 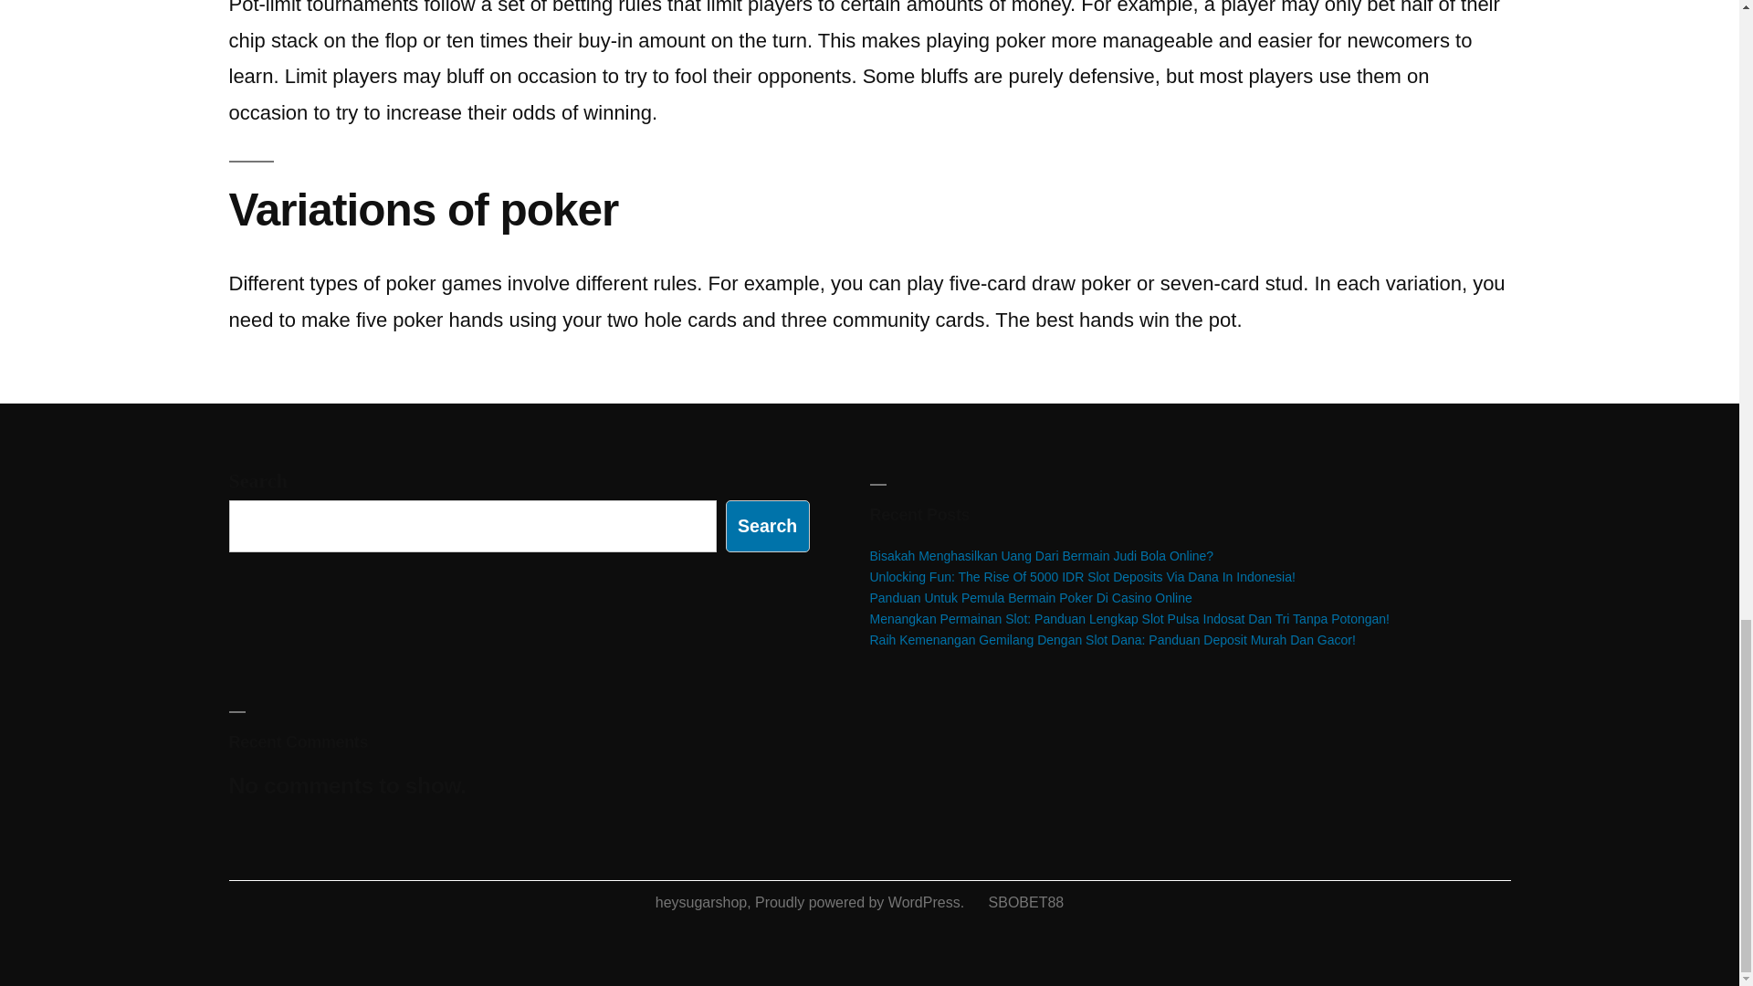 I want to click on Bisakah Menghasilkan Uang Dari Bermain Judi Bola Online?, so click(x=1041, y=555).